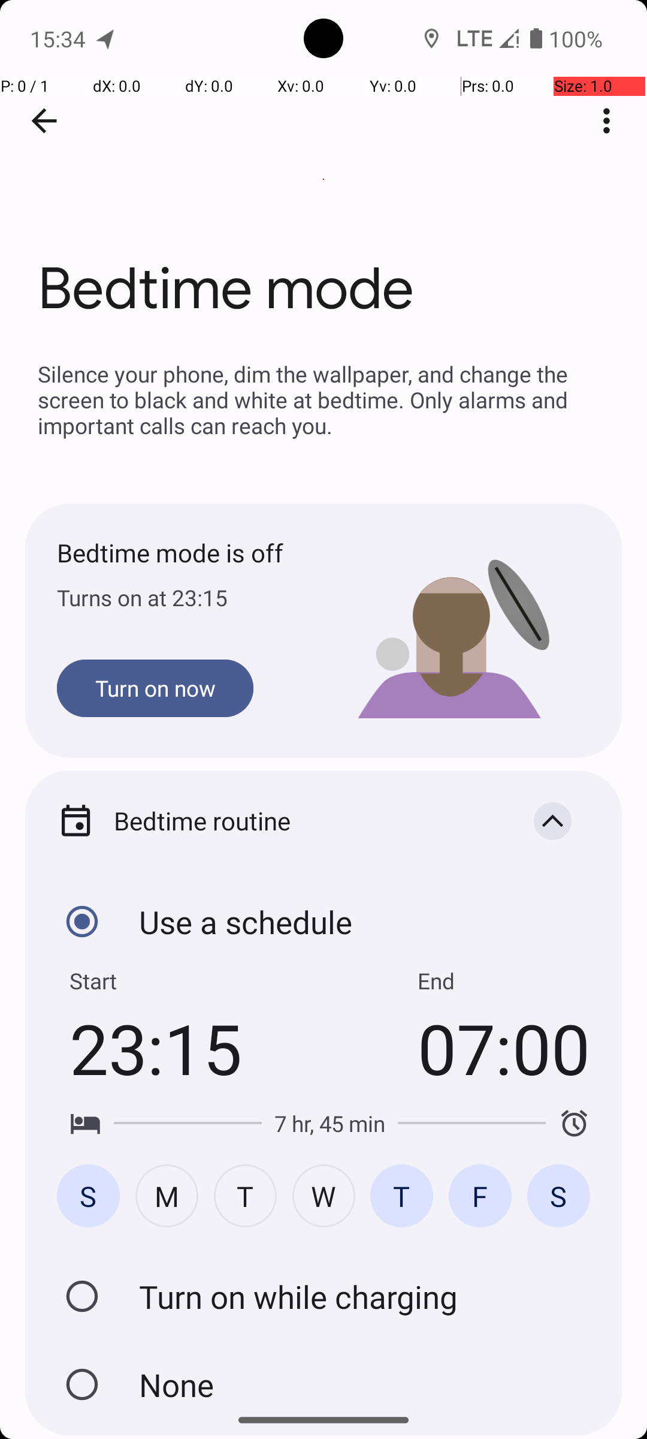 The height and width of the screenshot is (1439, 647). Describe the element at coordinates (156, 1048) in the screenshot. I see `23:15` at that location.